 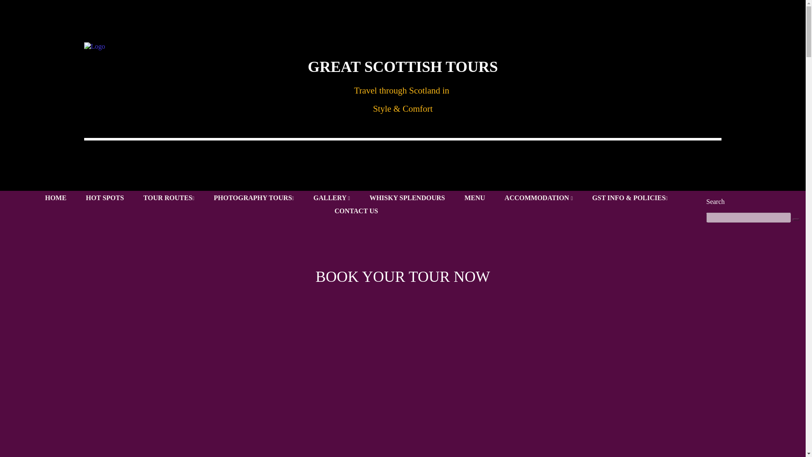 I want to click on TOUR ROUTES, so click(x=168, y=200).